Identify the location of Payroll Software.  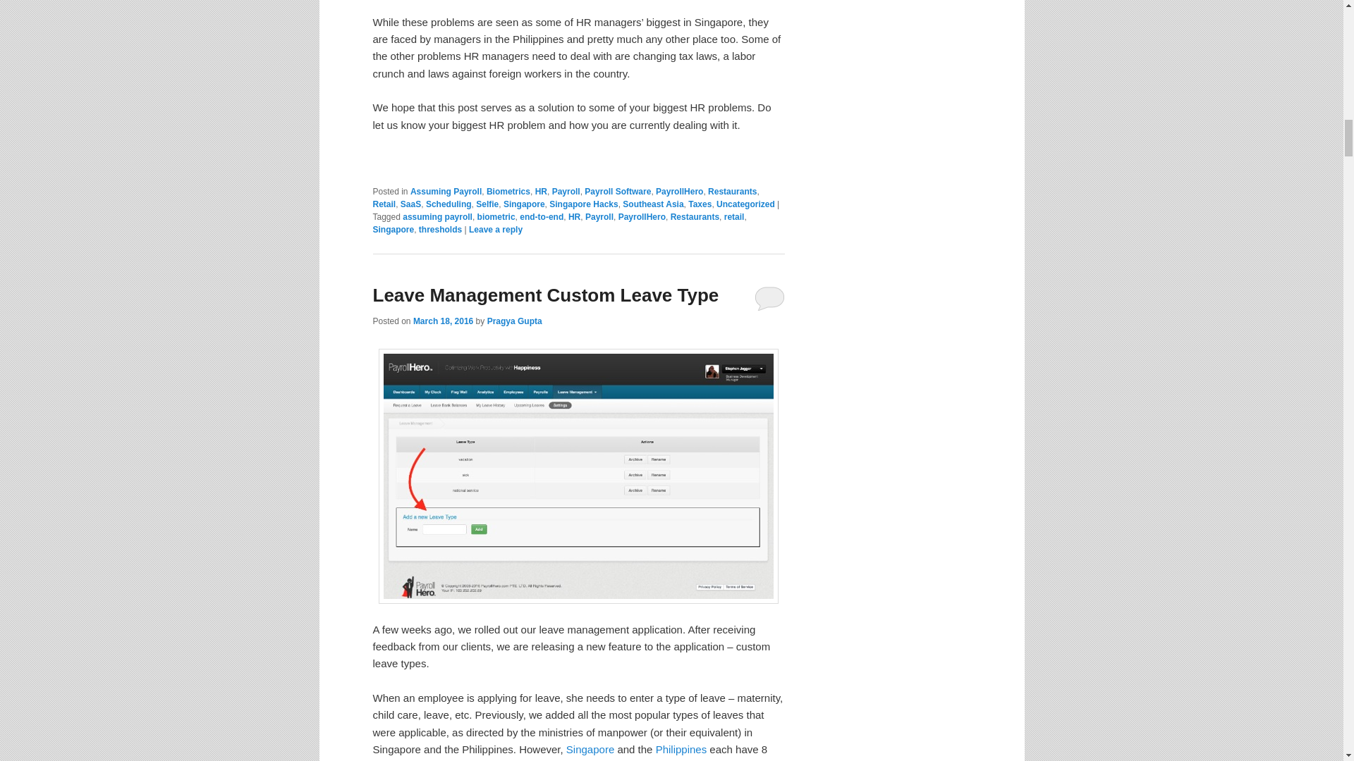
(618, 191).